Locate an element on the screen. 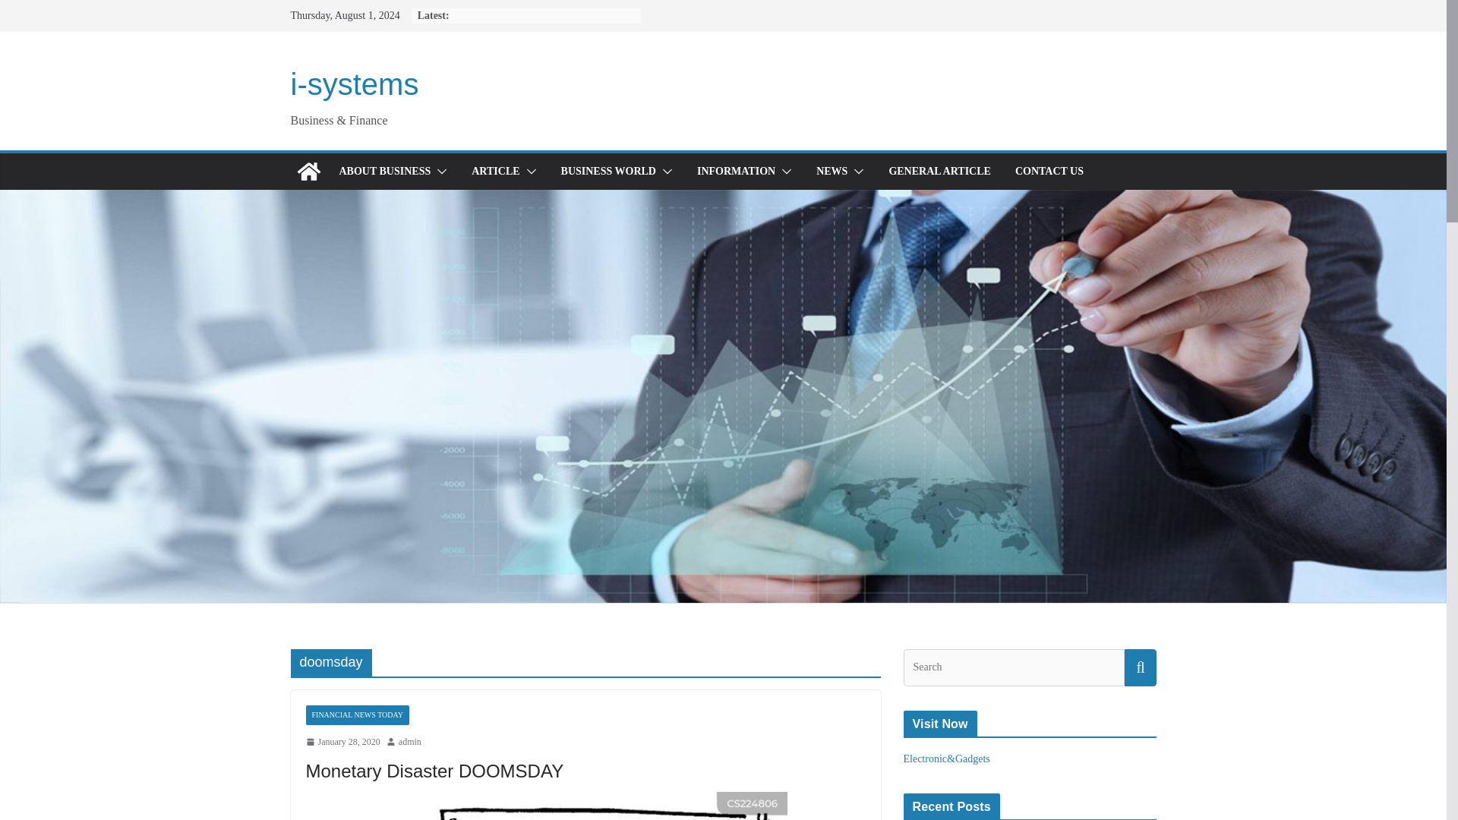  5:00 am is located at coordinates (342, 743).